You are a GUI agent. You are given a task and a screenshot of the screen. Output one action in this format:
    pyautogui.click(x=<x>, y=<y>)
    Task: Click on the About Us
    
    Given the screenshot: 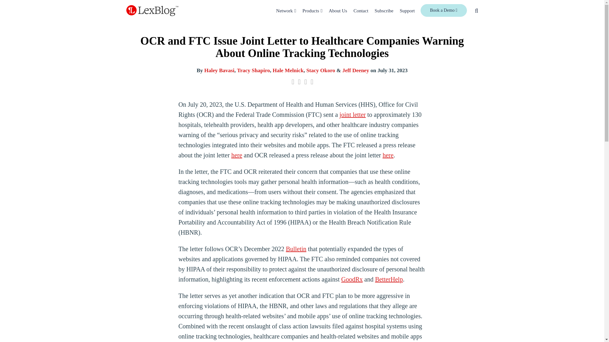 What is the action you would take?
    pyautogui.click(x=338, y=11)
    